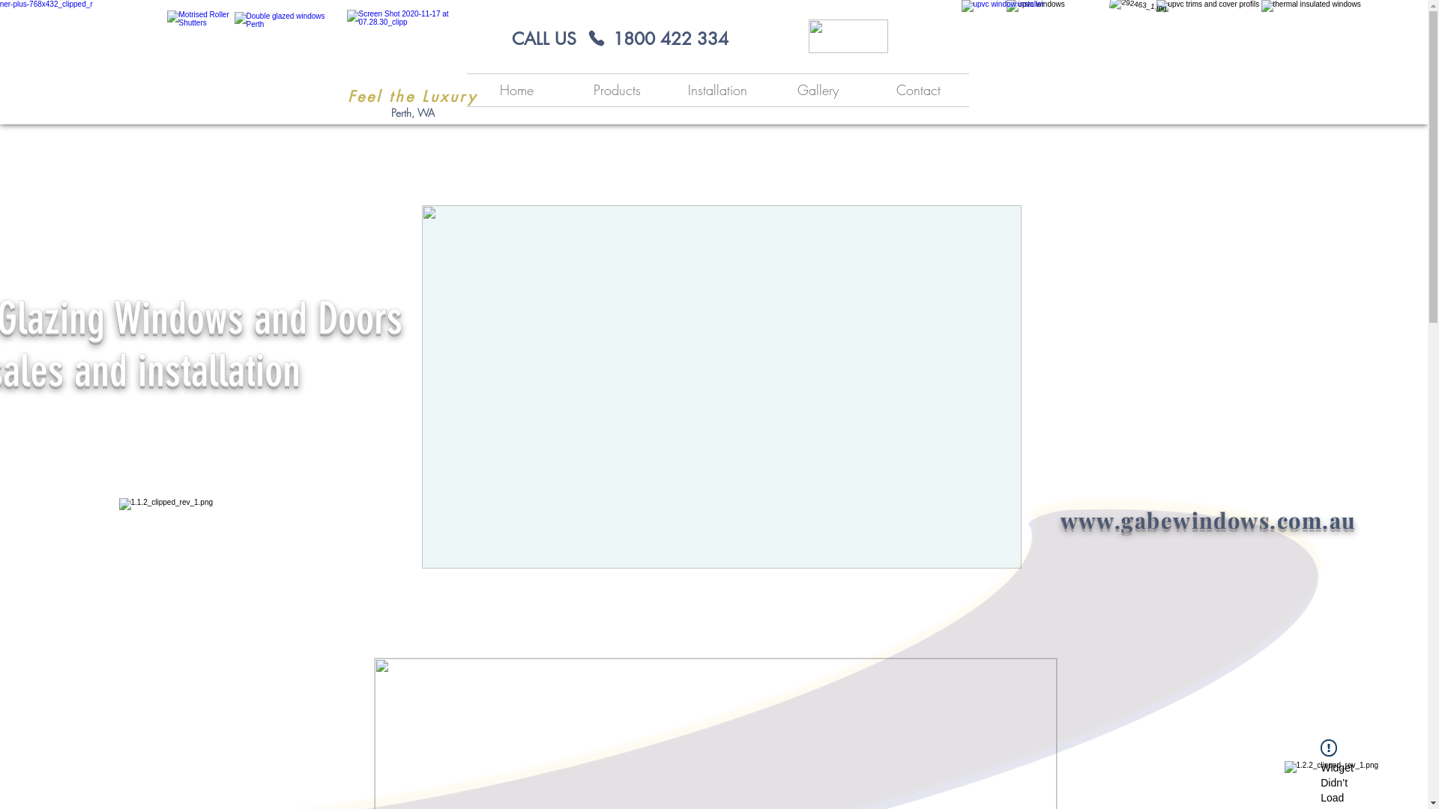  Describe the element at coordinates (818, 90) in the screenshot. I see `Gallery` at that location.